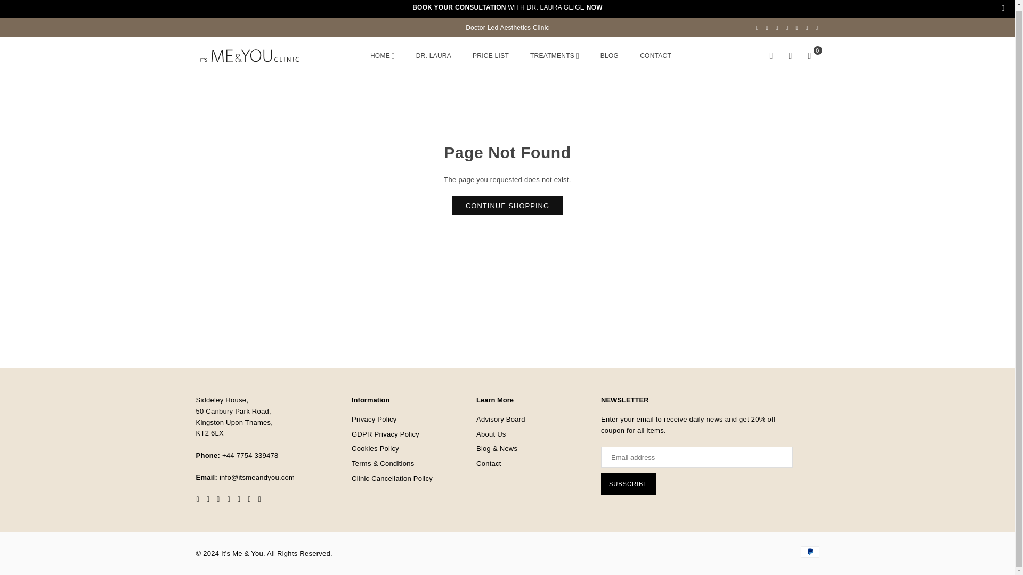 Image resolution: width=1023 pixels, height=575 pixels. What do you see at coordinates (757, 28) in the screenshot?
I see `Facebook` at bounding box center [757, 28].